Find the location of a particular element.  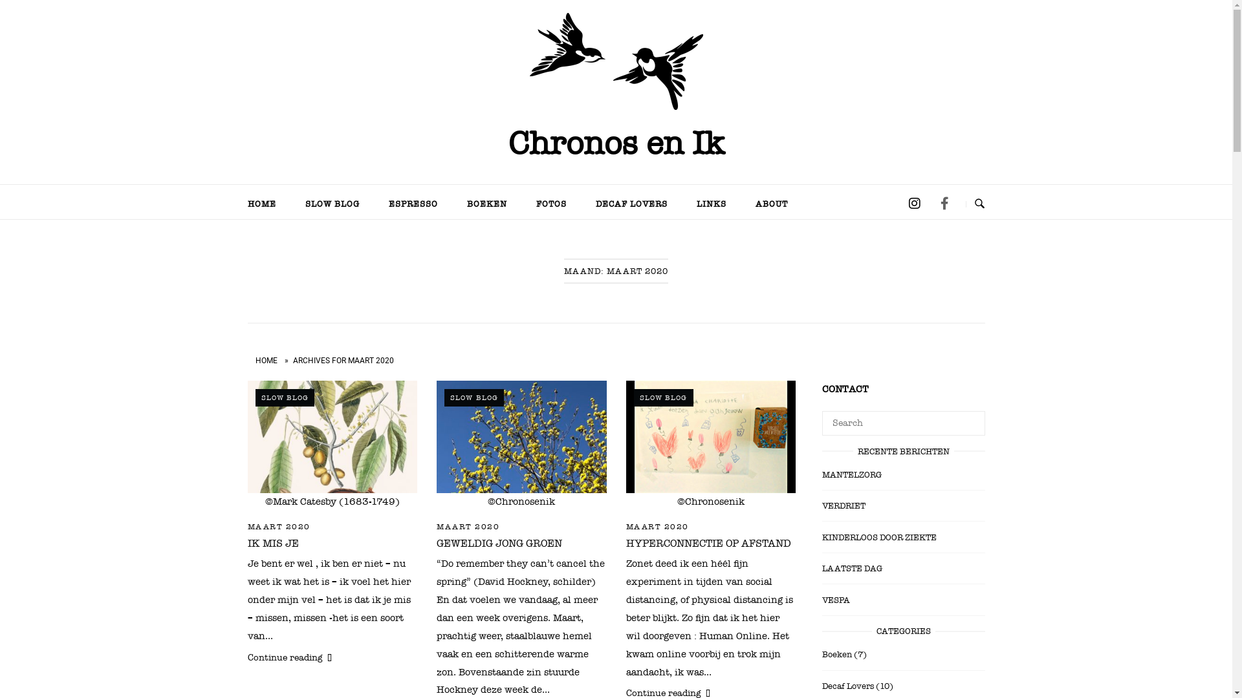

MAART 2020 is located at coordinates (278, 527).